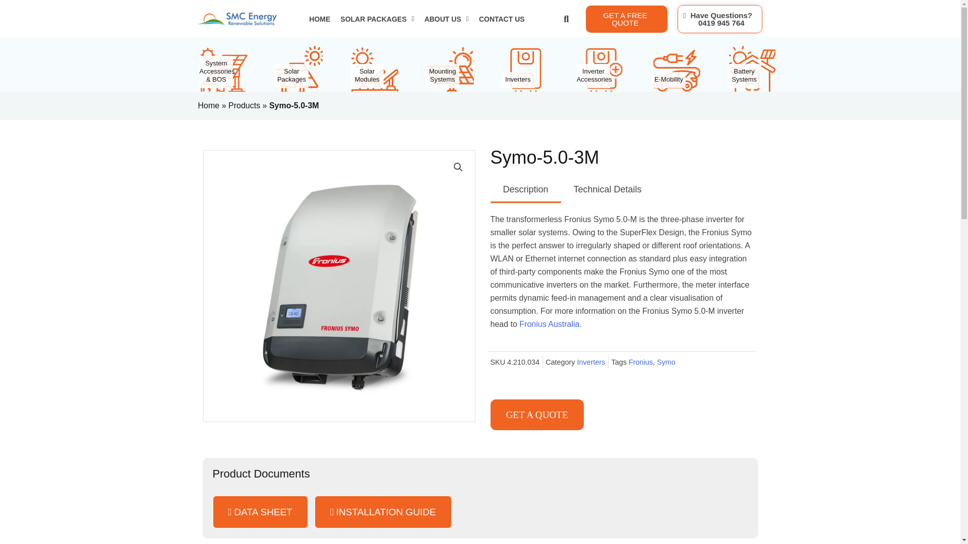  What do you see at coordinates (626, 19) in the screenshot?
I see `GET A FREE QUOTE` at bounding box center [626, 19].